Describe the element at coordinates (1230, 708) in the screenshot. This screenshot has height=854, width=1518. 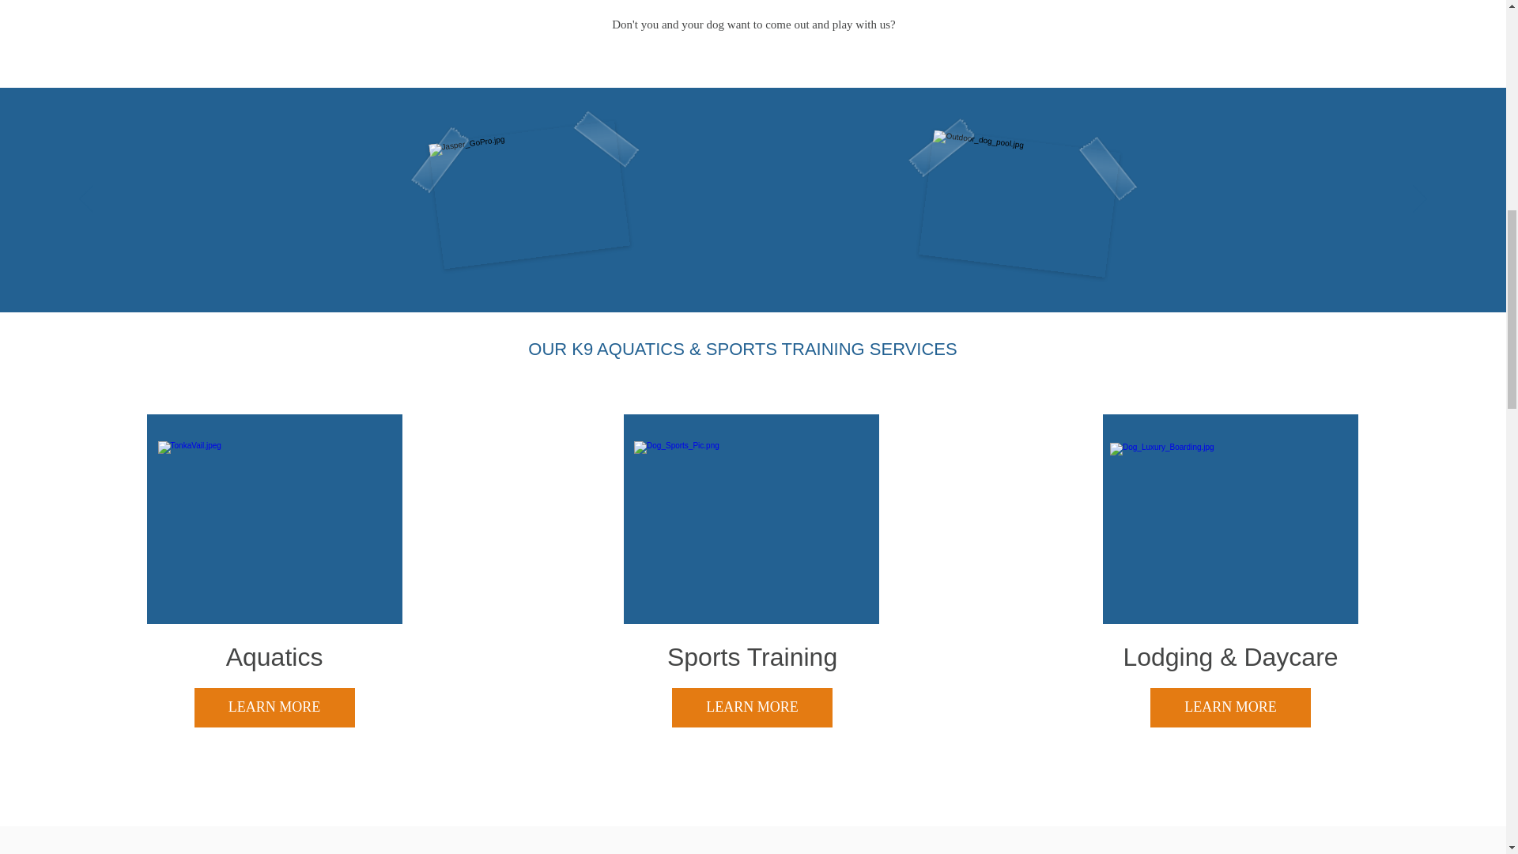
I see `LEARN MORE` at that location.